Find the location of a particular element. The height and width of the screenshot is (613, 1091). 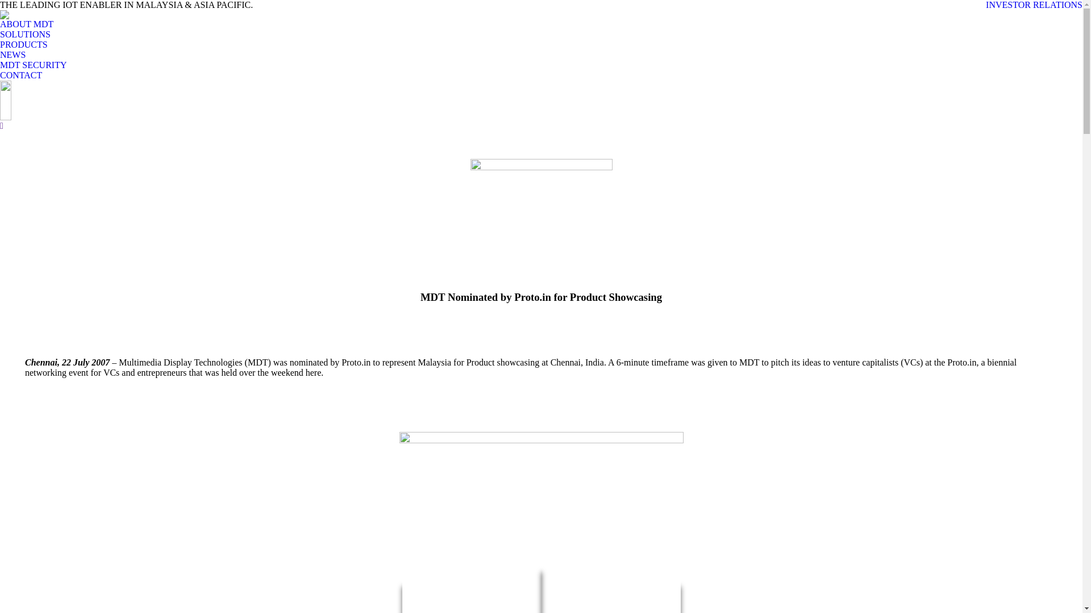

NEWS is located at coordinates (13, 55).